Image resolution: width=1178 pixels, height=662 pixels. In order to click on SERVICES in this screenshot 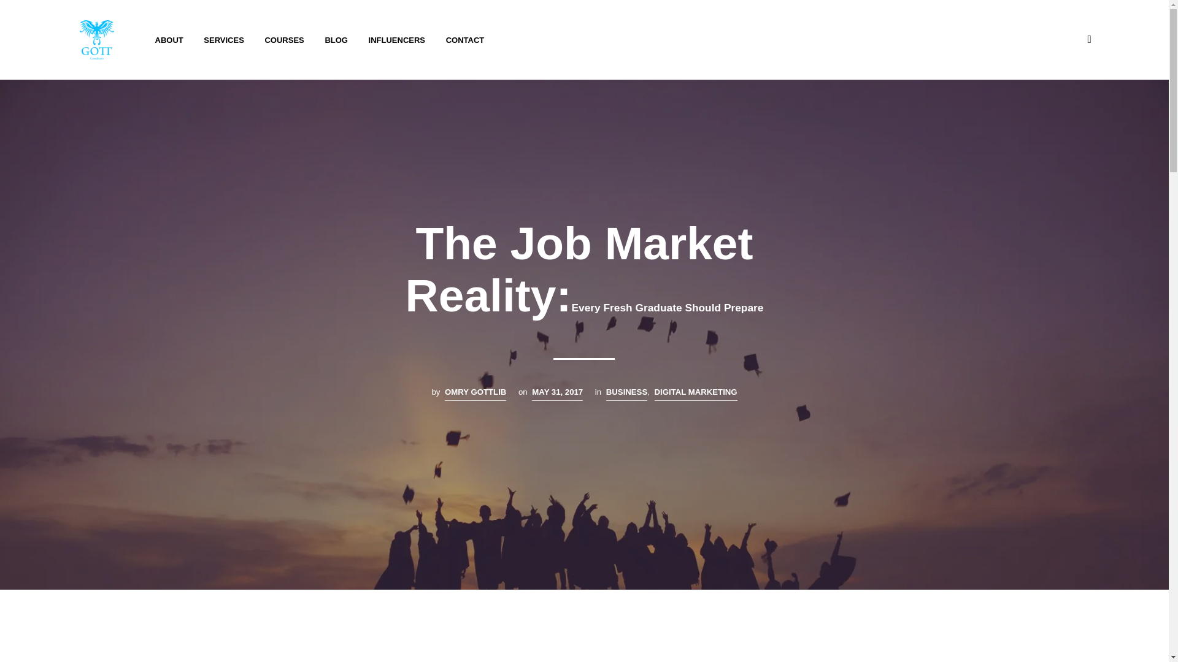, I will do `click(223, 40)`.